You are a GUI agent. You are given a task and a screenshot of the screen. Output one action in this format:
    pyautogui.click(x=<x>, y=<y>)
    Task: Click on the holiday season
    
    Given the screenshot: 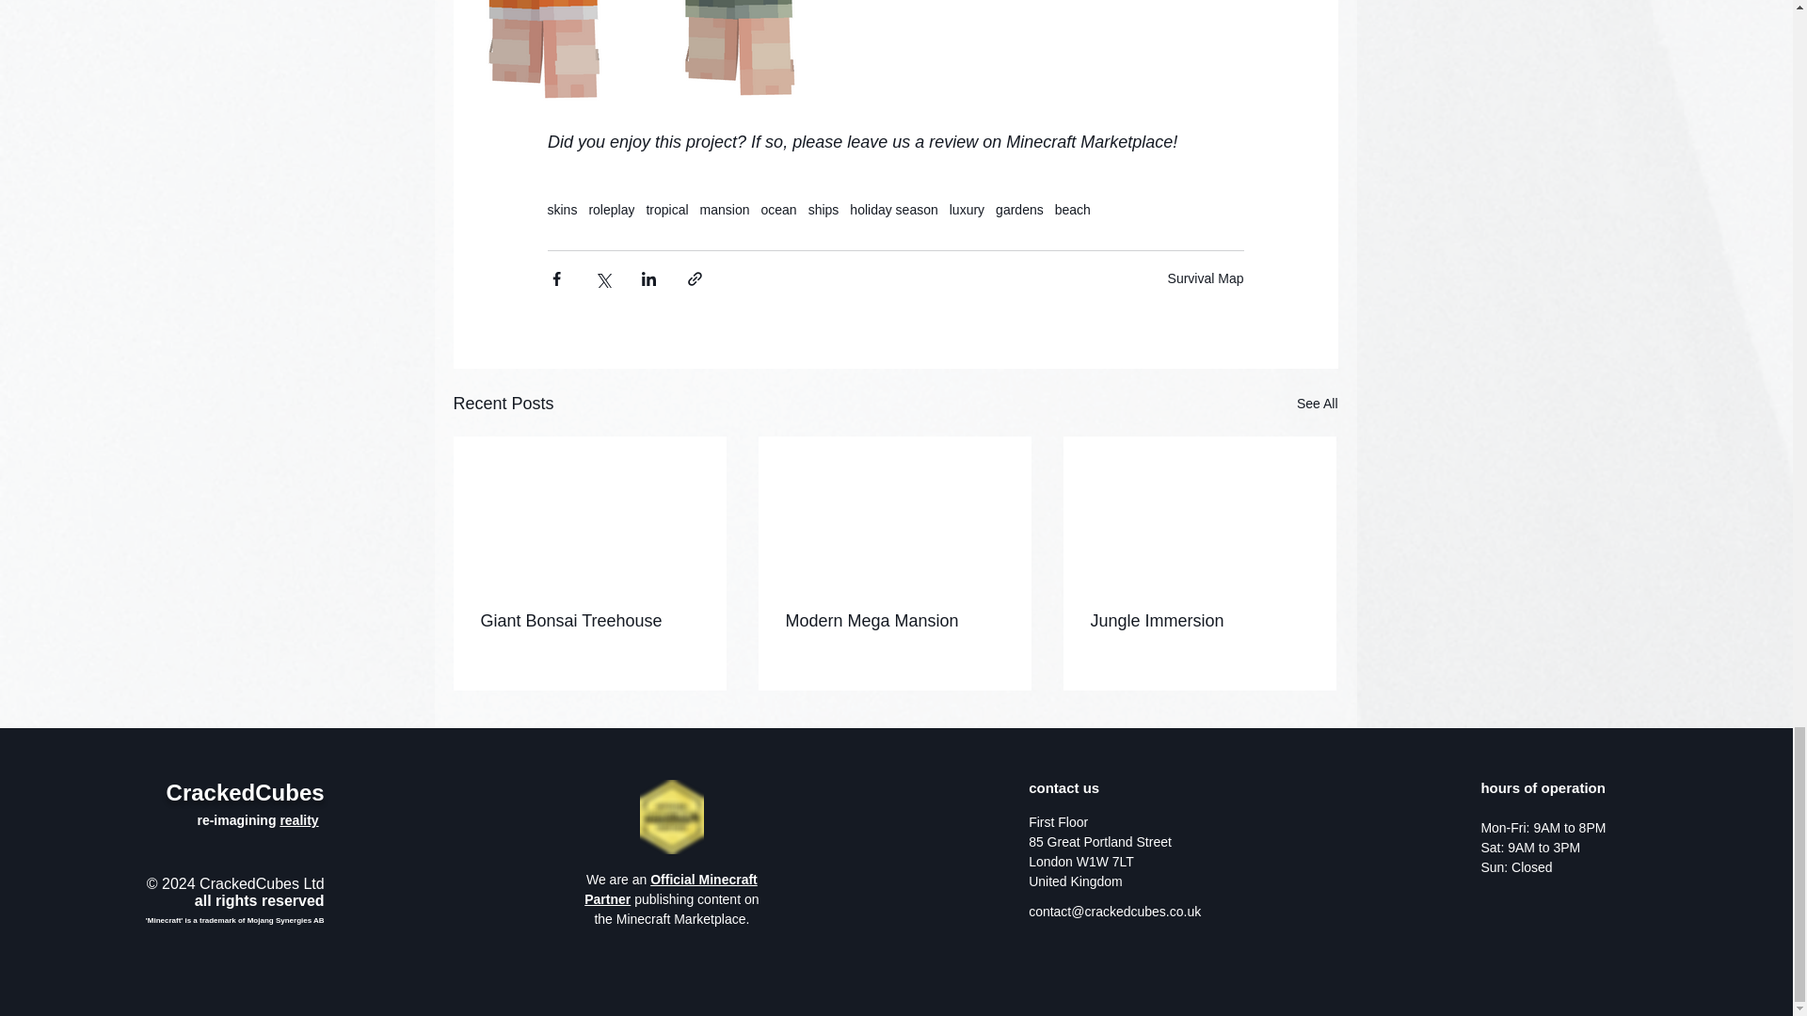 What is the action you would take?
    pyautogui.click(x=893, y=209)
    